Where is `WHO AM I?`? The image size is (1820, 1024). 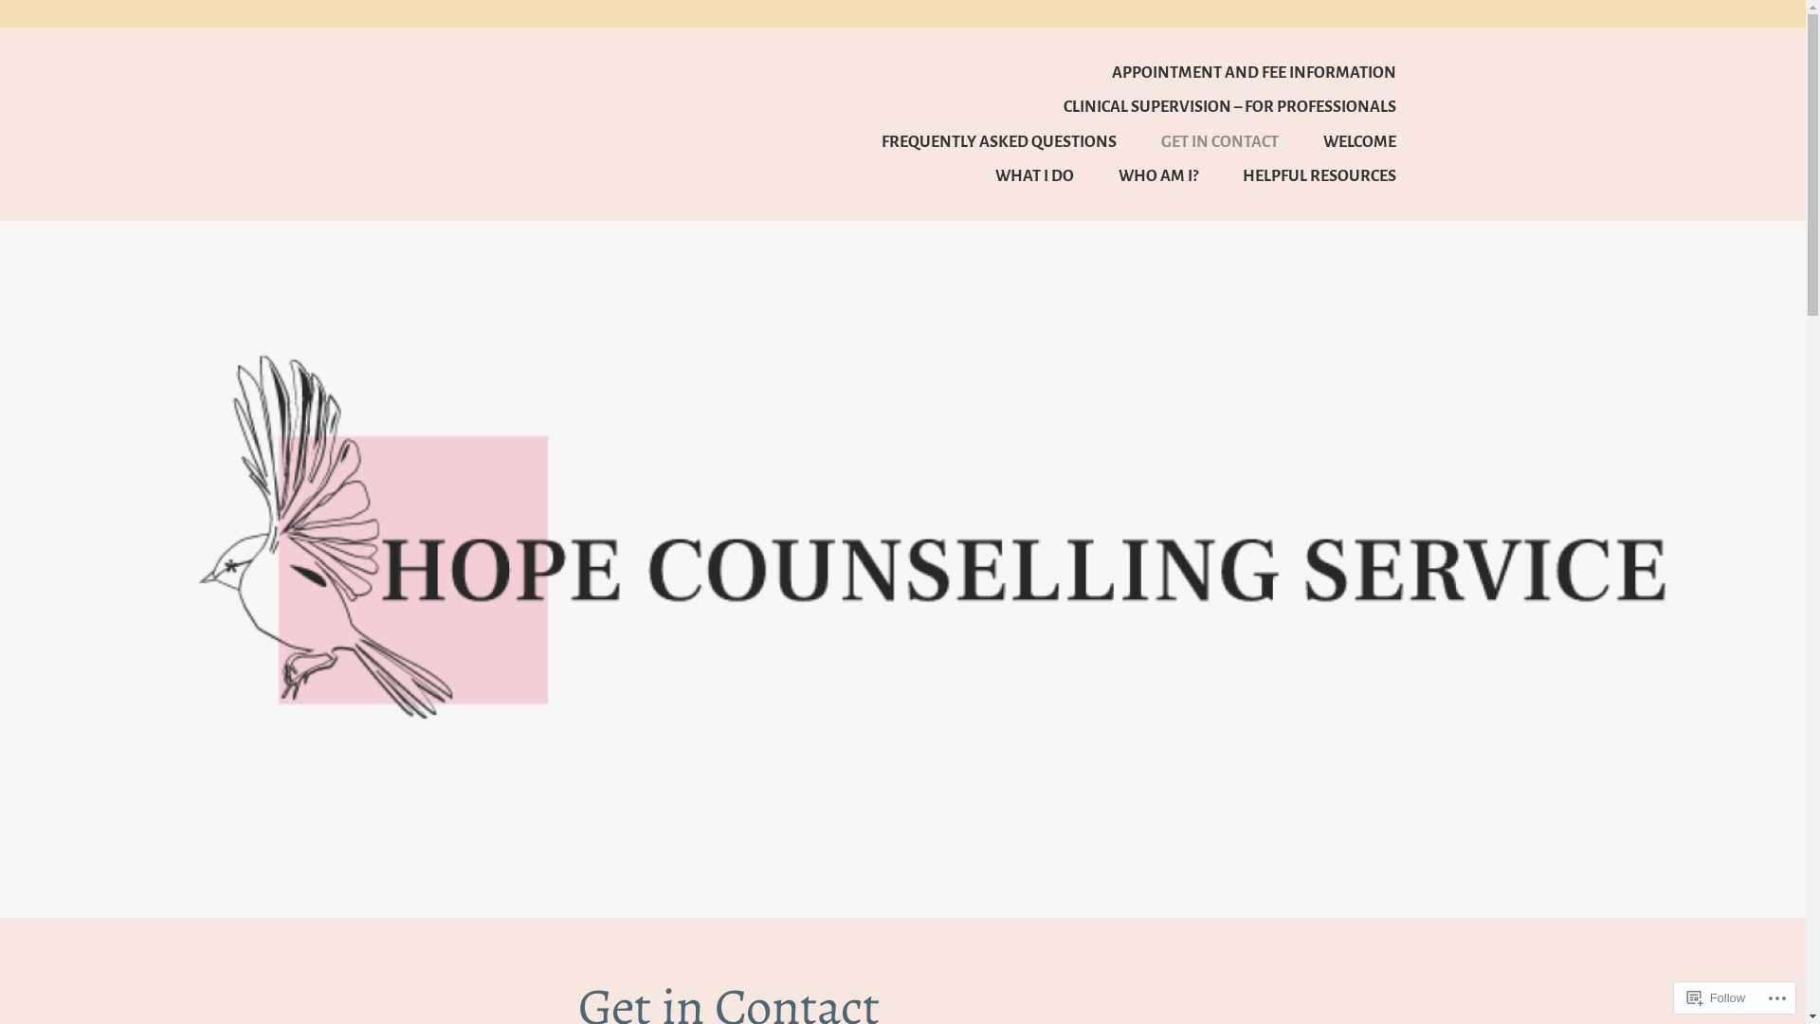
WHO AM I? is located at coordinates (1137, 175).